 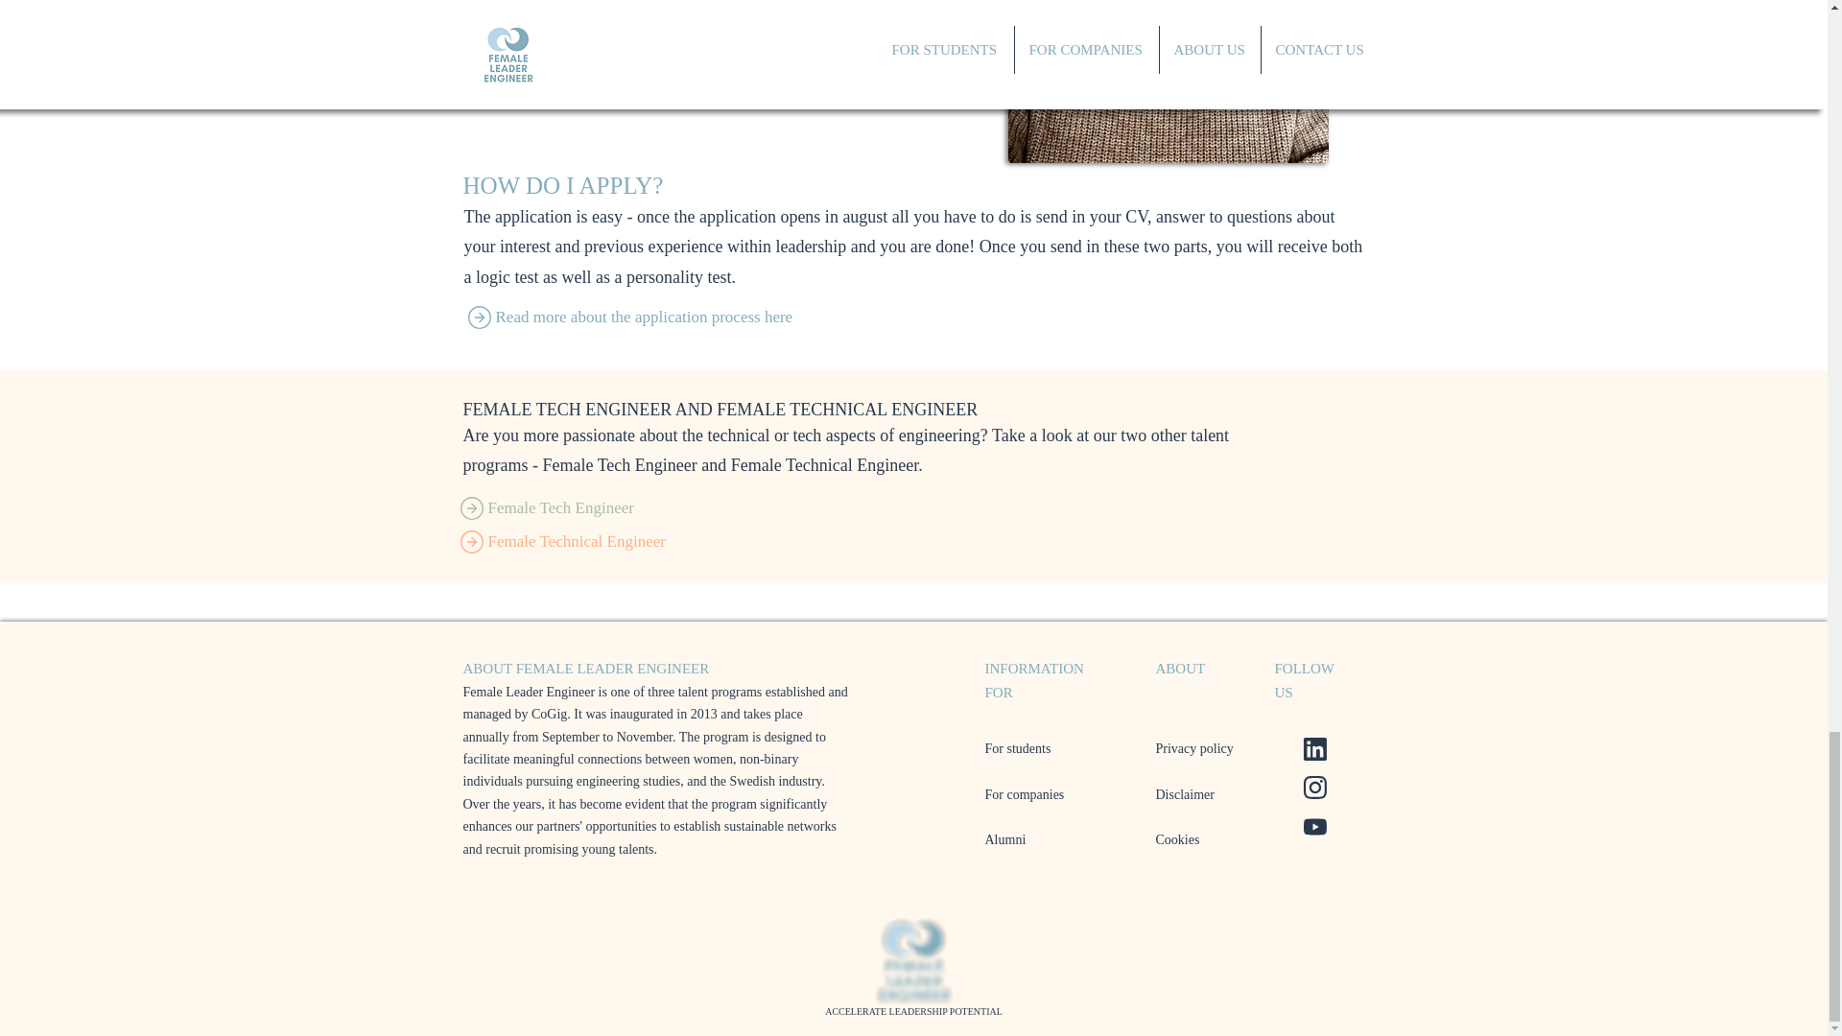 I want to click on Disclaimer, so click(x=1184, y=794).